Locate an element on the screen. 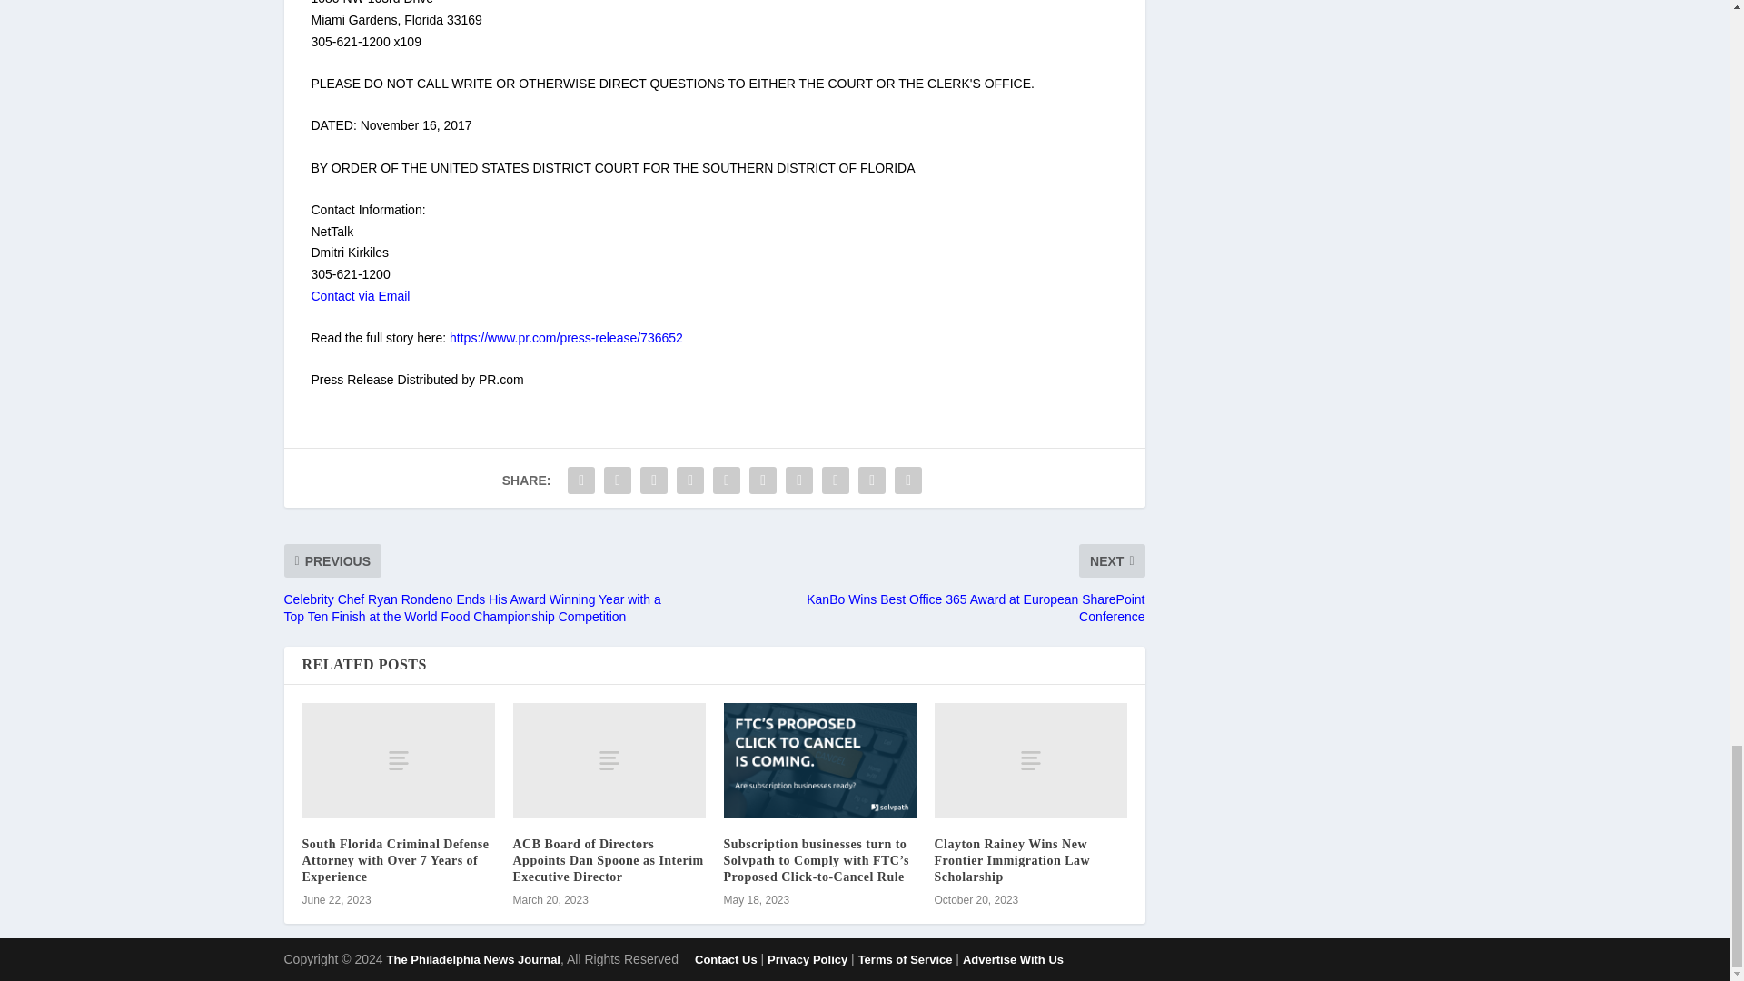  Clayton Rainey Wins New Frontier Immigration Law Scholarship is located at coordinates (1030, 760).